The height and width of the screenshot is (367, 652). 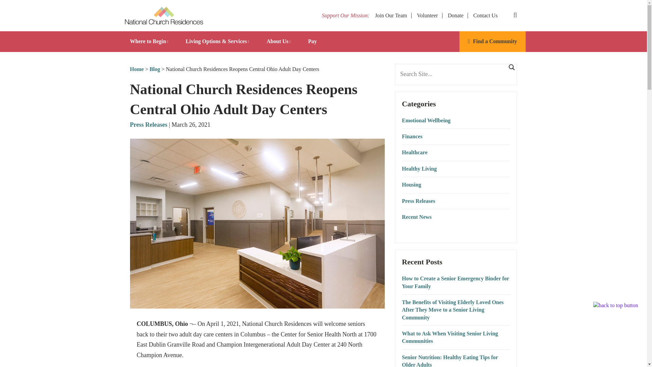 What do you see at coordinates (391, 15) in the screenshot?
I see `Join Our Team` at bounding box center [391, 15].